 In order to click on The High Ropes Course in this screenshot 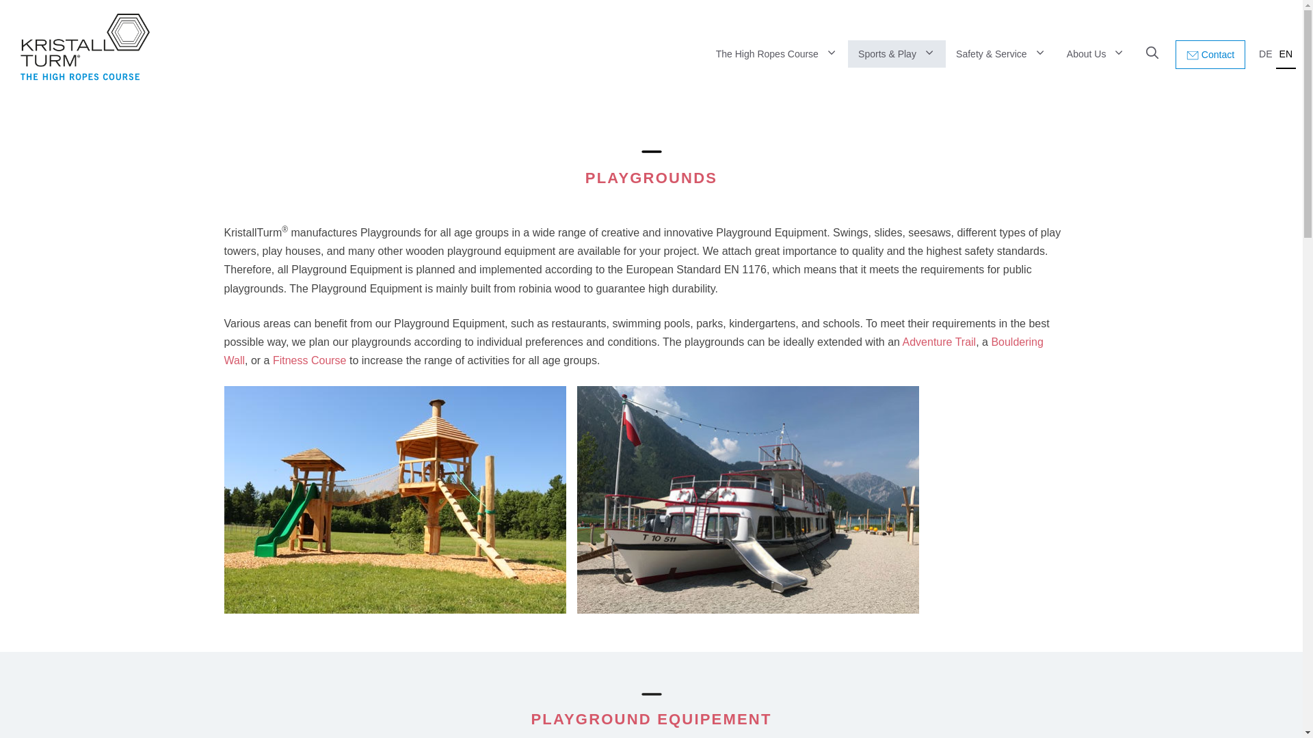, I will do `click(777, 54)`.